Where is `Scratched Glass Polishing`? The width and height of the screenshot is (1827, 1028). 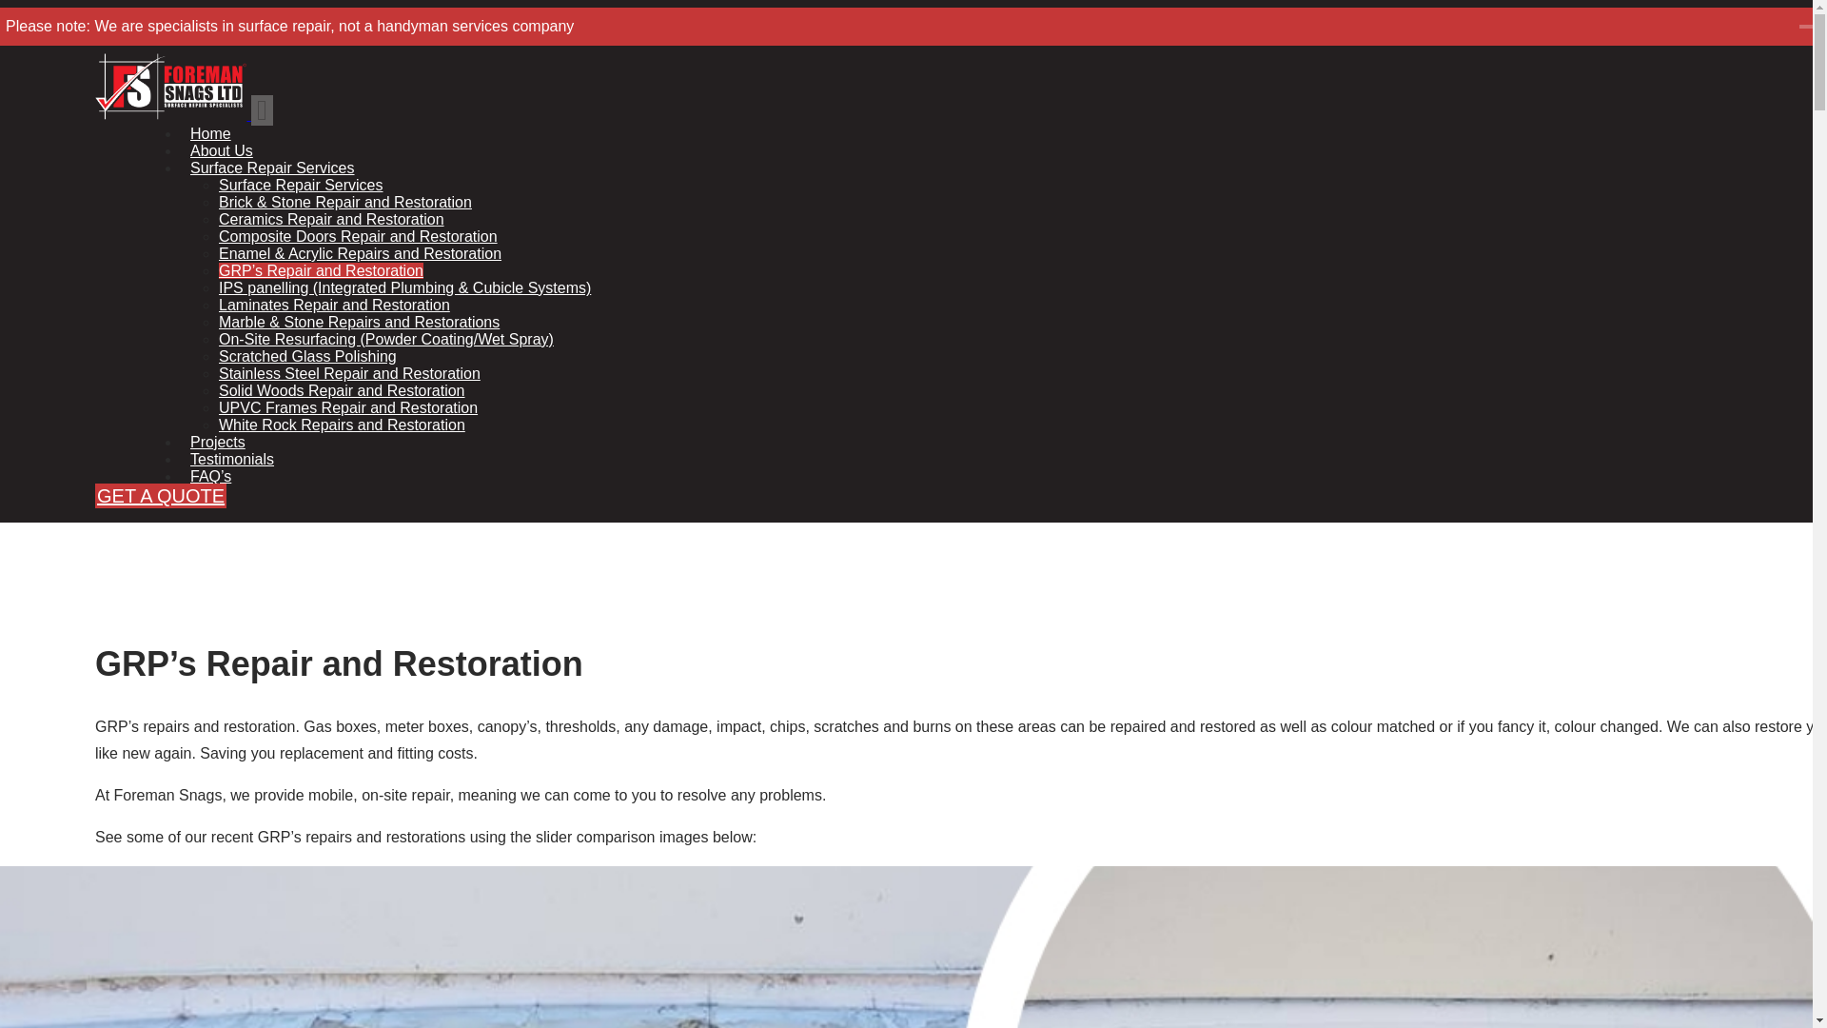
Scratched Glass Polishing is located at coordinates (307, 356).